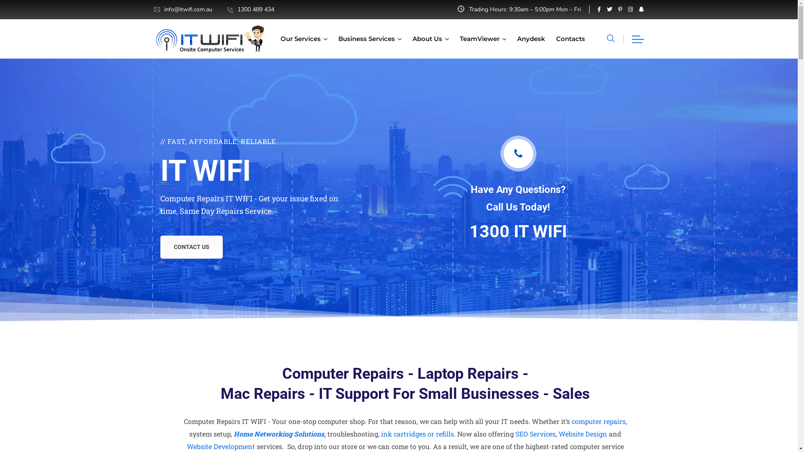 Image resolution: width=804 pixels, height=452 pixels. What do you see at coordinates (255, 9) in the screenshot?
I see `1300 489 434` at bounding box center [255, 9].